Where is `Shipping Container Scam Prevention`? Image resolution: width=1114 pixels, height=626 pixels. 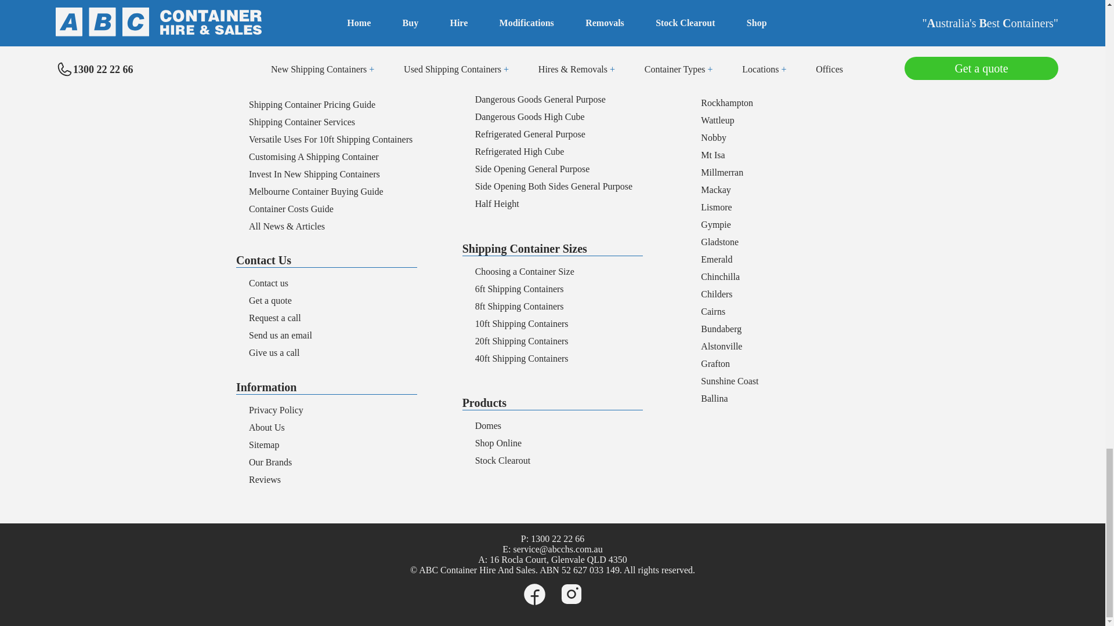
Shipping Container Scam Prevention is located at coordinates (317, 87).